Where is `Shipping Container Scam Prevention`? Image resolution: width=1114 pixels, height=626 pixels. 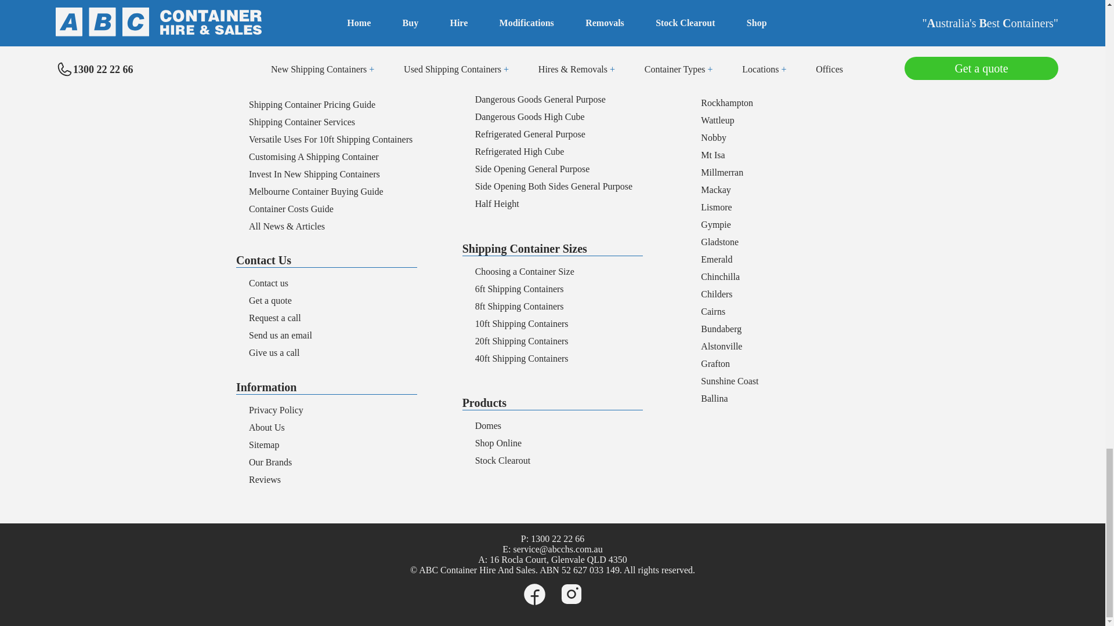
Shipping Container Scam Prevention is located at coordinates (317, 87).